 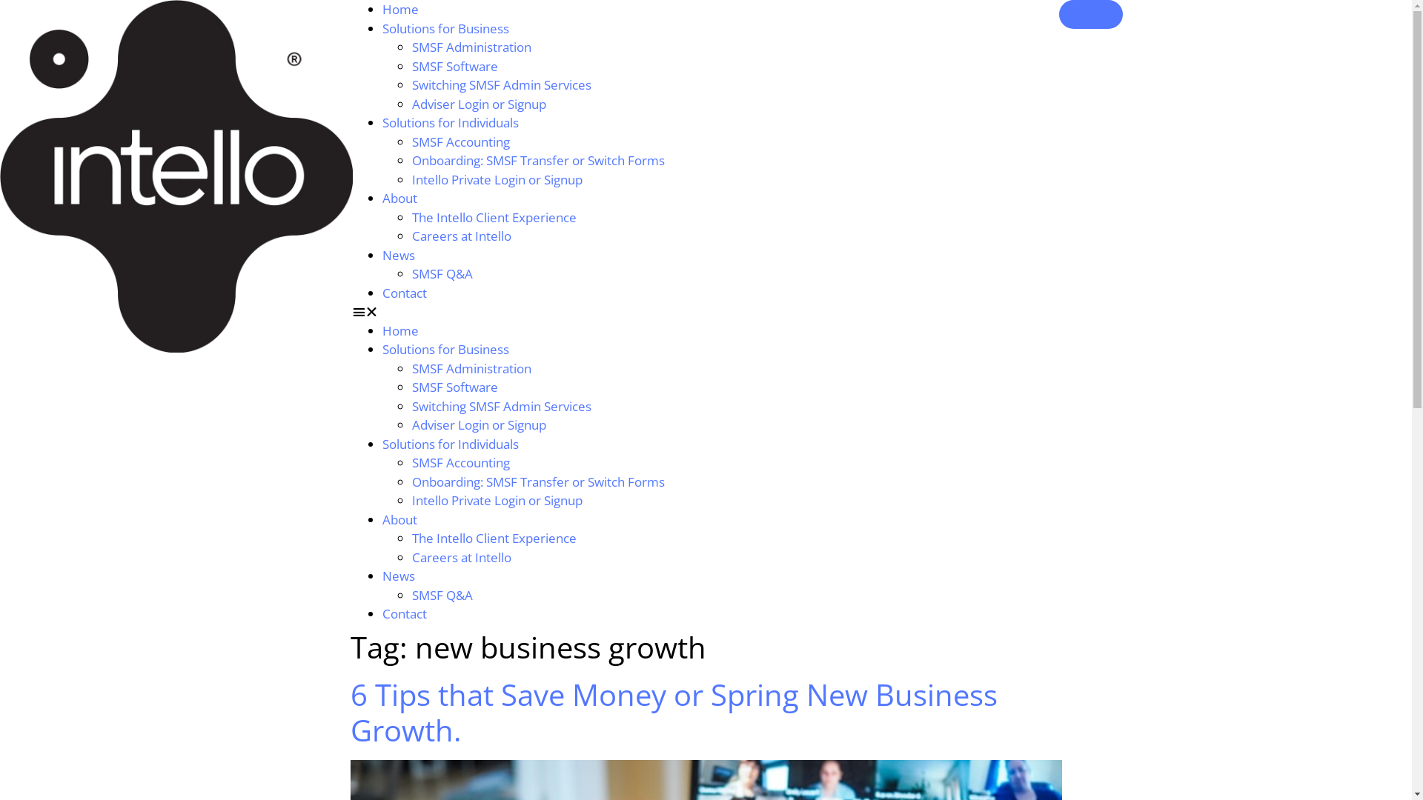 I want to click on Home, so click(x=400, y=330).